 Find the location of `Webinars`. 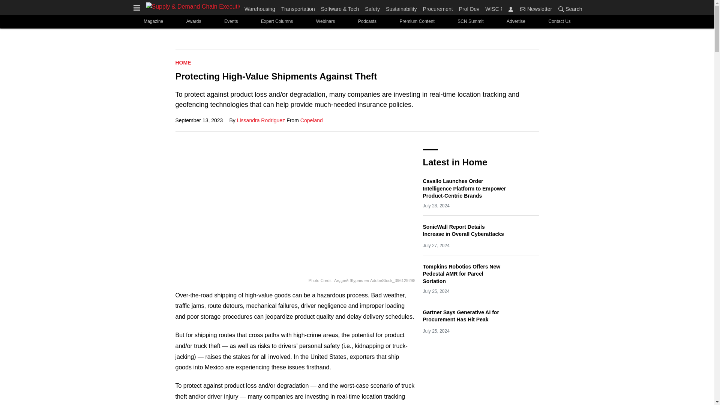

Webinars is located at coordinates (325, 21).